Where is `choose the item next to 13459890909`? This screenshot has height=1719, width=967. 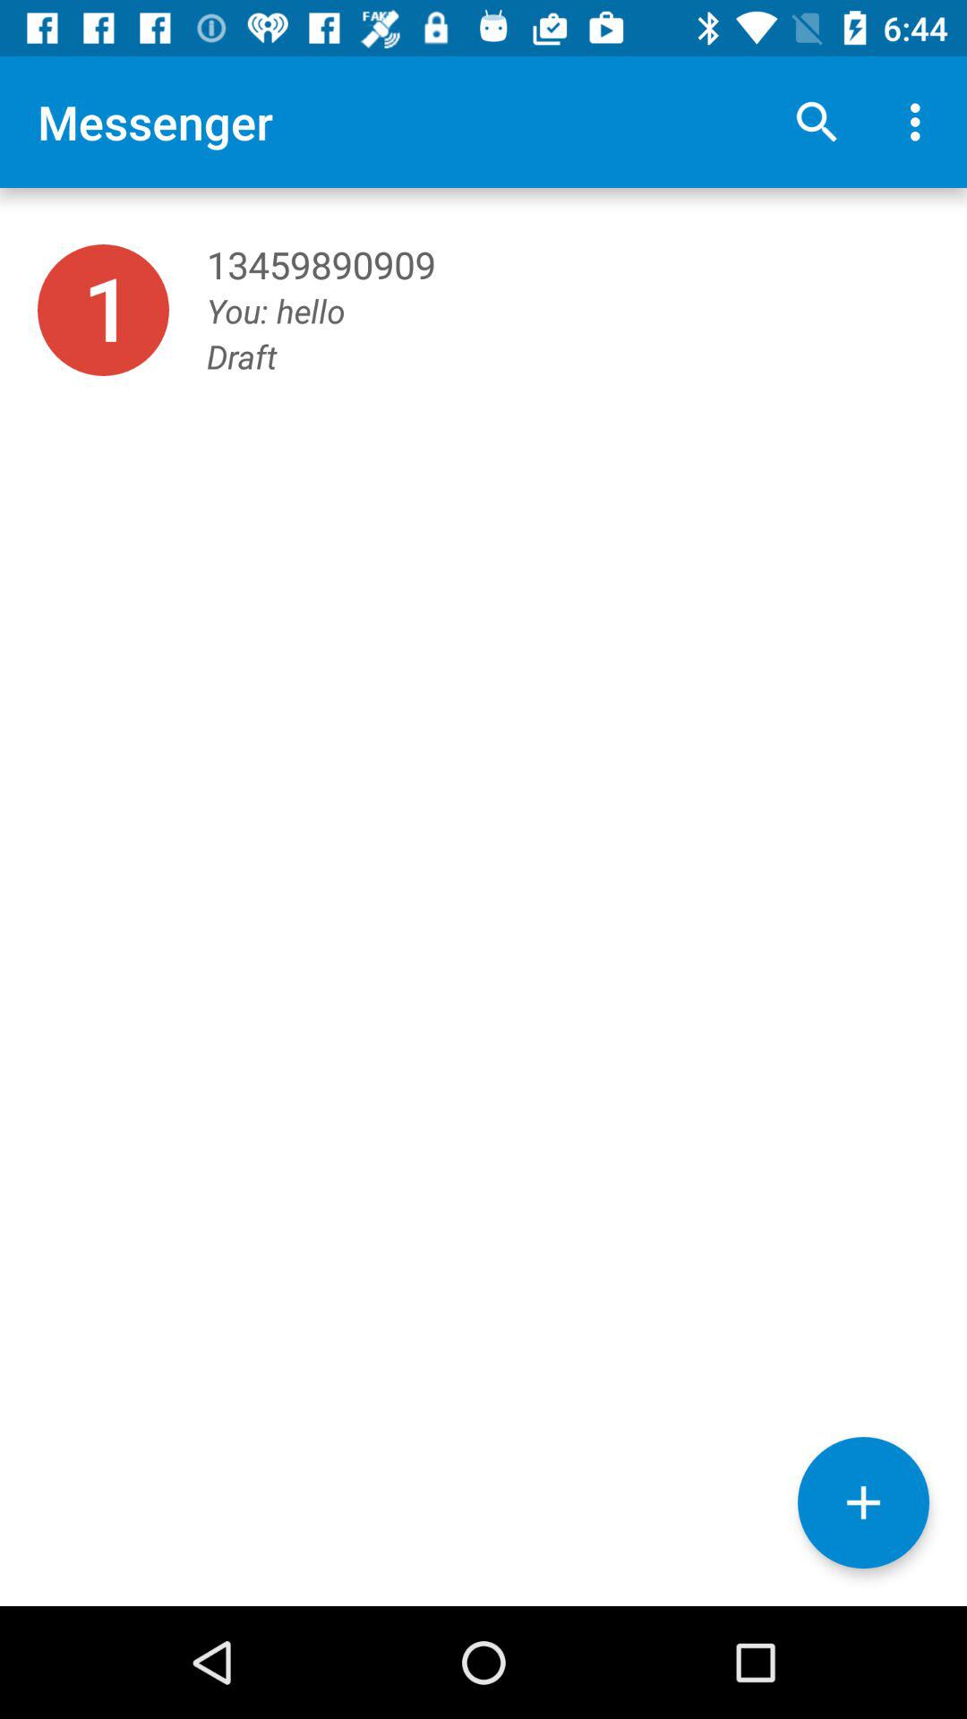 choose the item next to 13459890909 is located at coordinates (103, 310).